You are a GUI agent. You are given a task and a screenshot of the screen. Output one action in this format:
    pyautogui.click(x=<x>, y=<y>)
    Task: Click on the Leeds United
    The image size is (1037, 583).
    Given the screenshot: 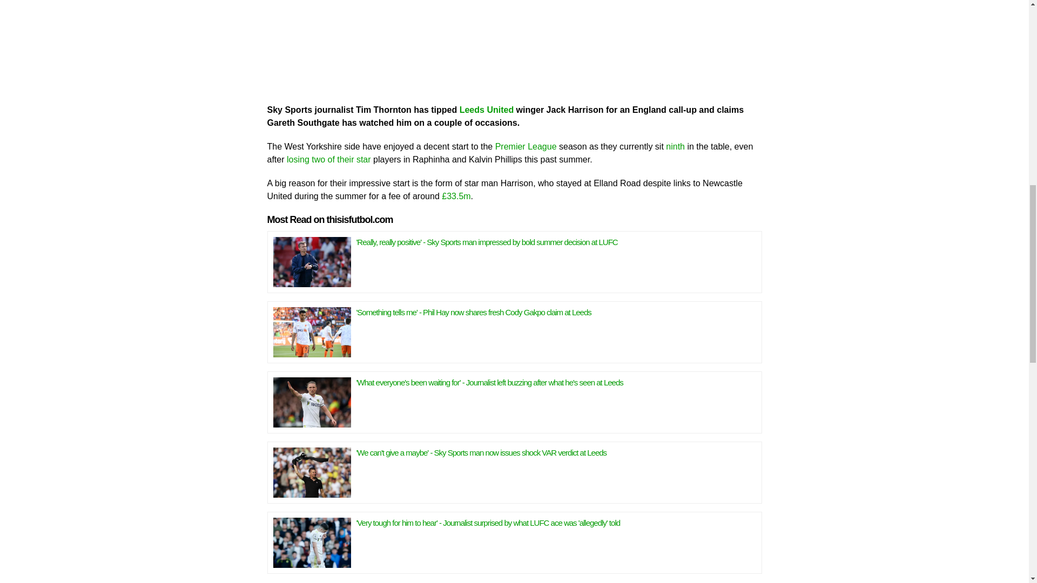 What is the action you would take?
    pyautogui.click(x=486, y=109)
    